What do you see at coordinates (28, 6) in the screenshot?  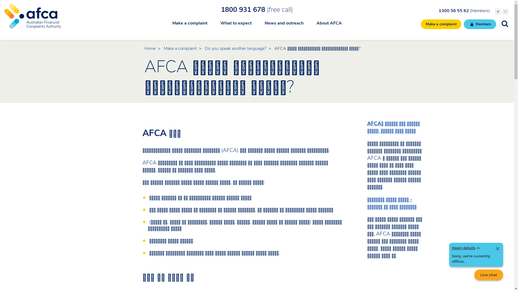 I see `Search` at bounding box center [28, 6].